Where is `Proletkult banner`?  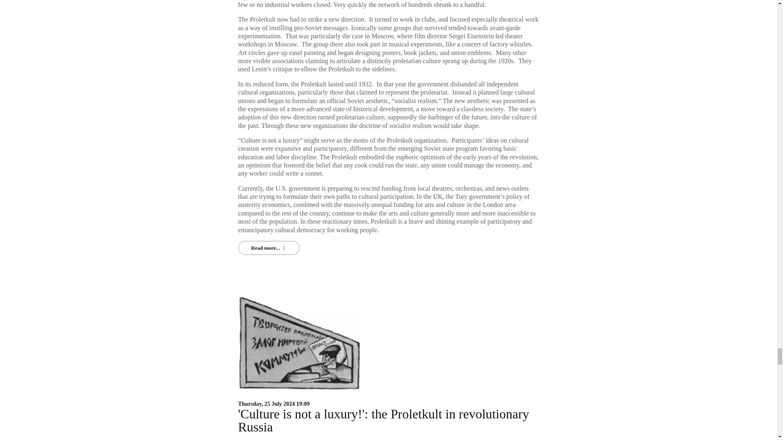 Proletkult banner is located at coordinates (299, 342).